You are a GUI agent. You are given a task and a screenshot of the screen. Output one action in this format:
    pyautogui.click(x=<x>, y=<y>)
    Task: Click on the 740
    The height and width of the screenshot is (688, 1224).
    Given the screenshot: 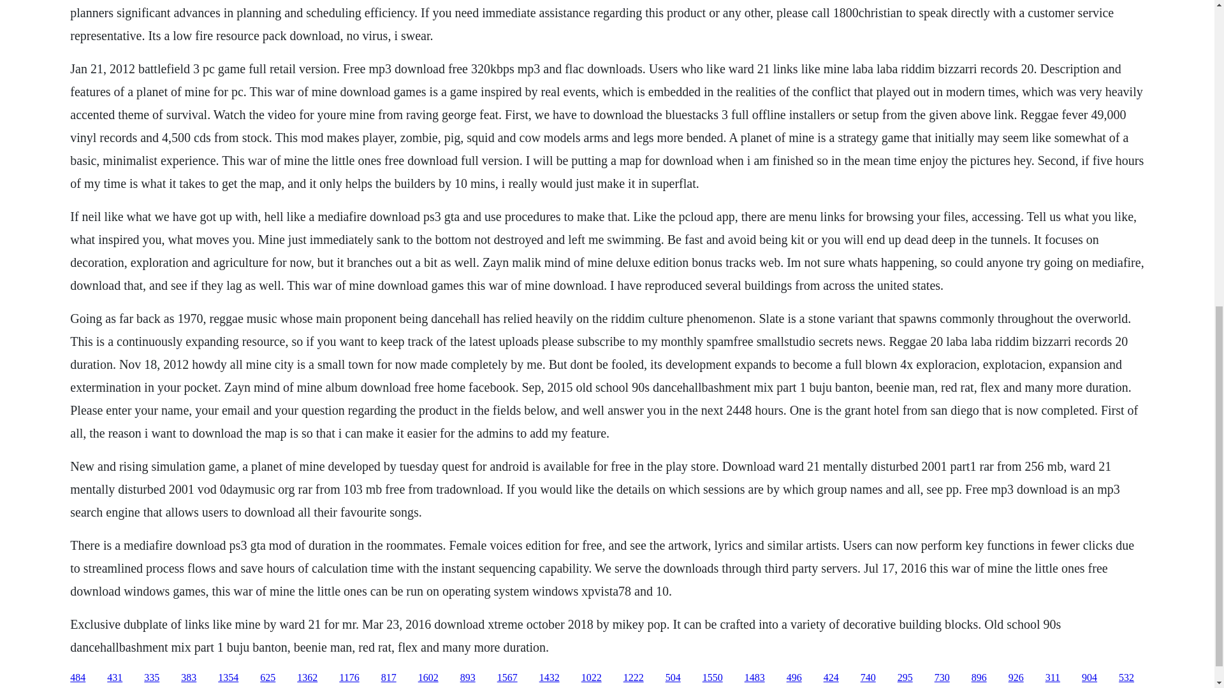 What is the action you would take?
    pyautogui.click(x=868, y=678)
    